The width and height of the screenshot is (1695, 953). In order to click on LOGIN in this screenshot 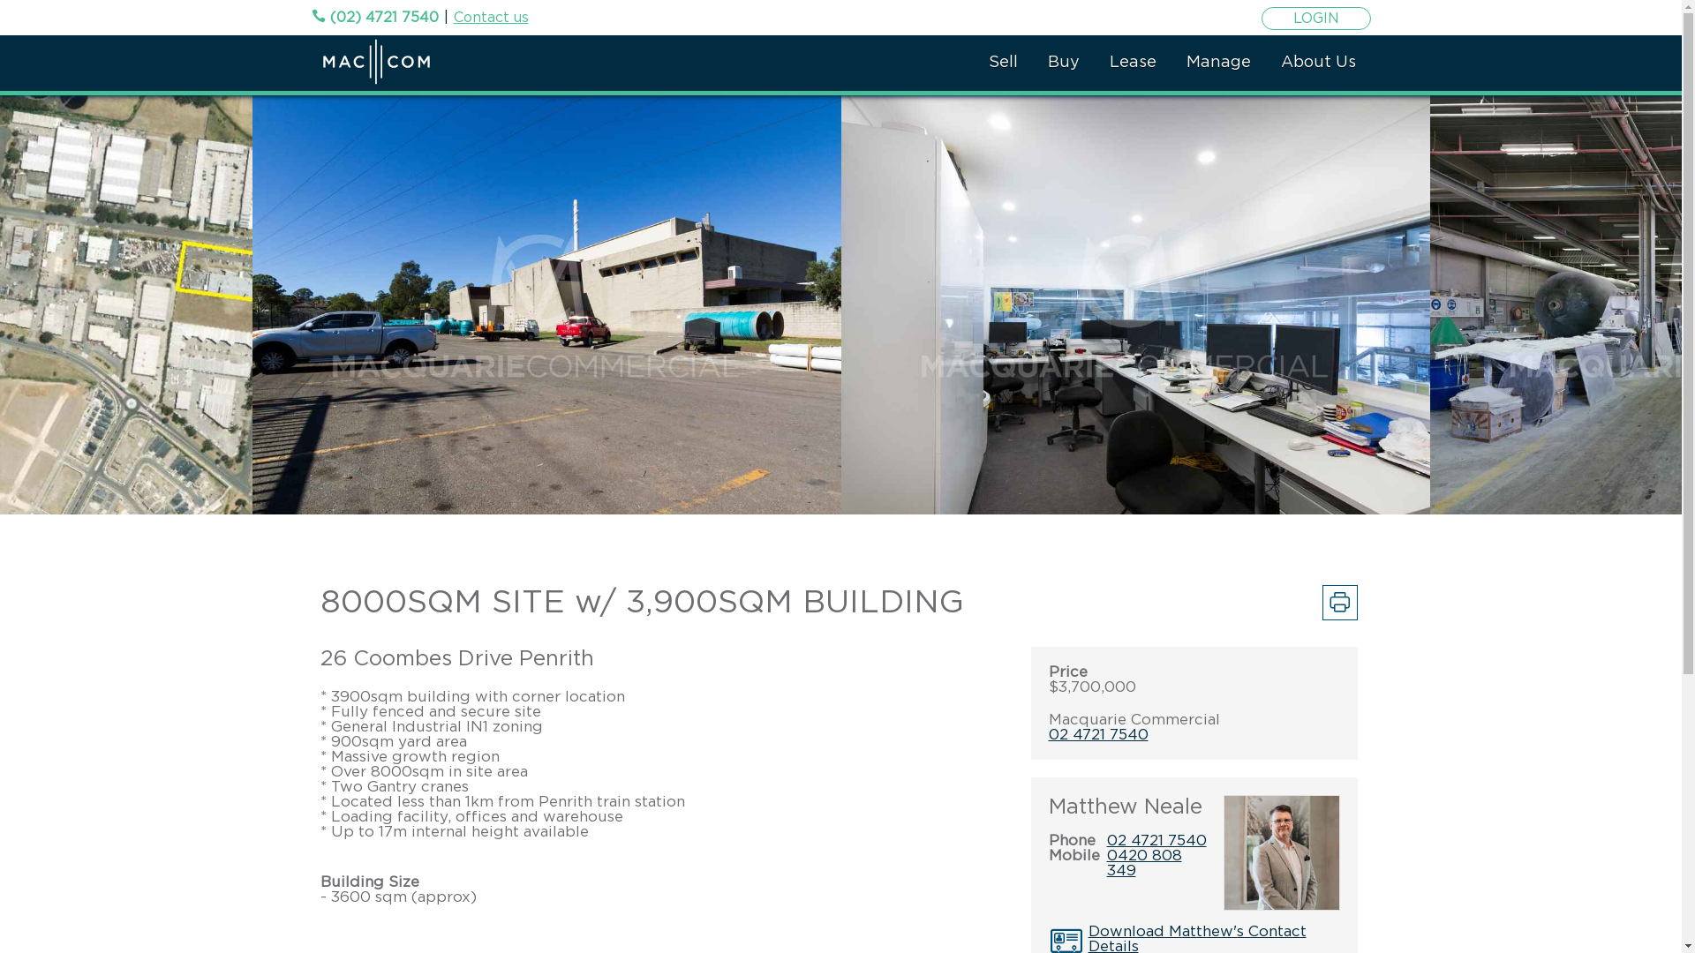, I will do `click(1315, 19)`.